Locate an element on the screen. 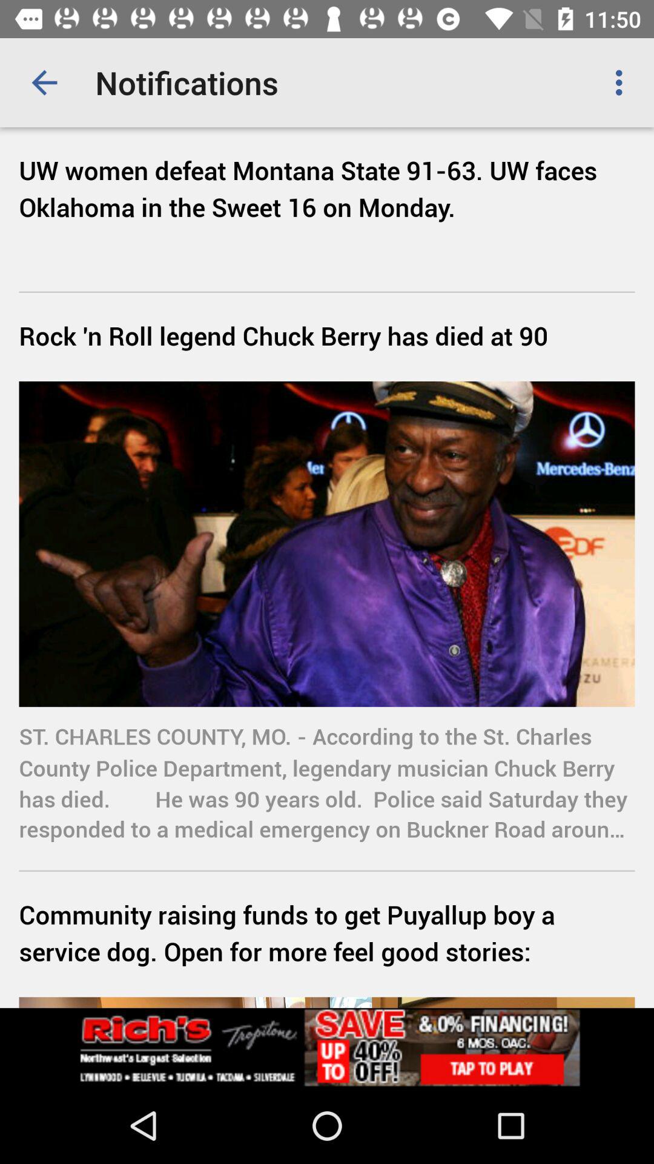 Image resolution: width=654 pixels, height=1164 pixels. toggle advertisement is located at coordinates (327, 1048).